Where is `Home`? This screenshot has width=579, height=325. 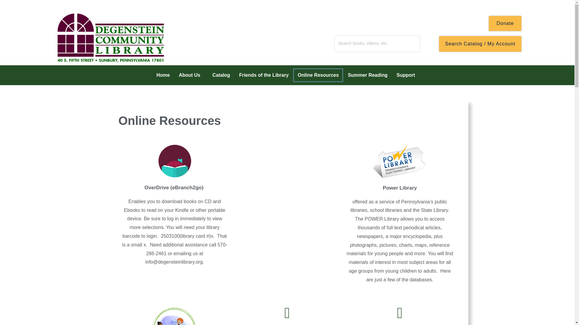
Home is located at coordinates (163, 75).